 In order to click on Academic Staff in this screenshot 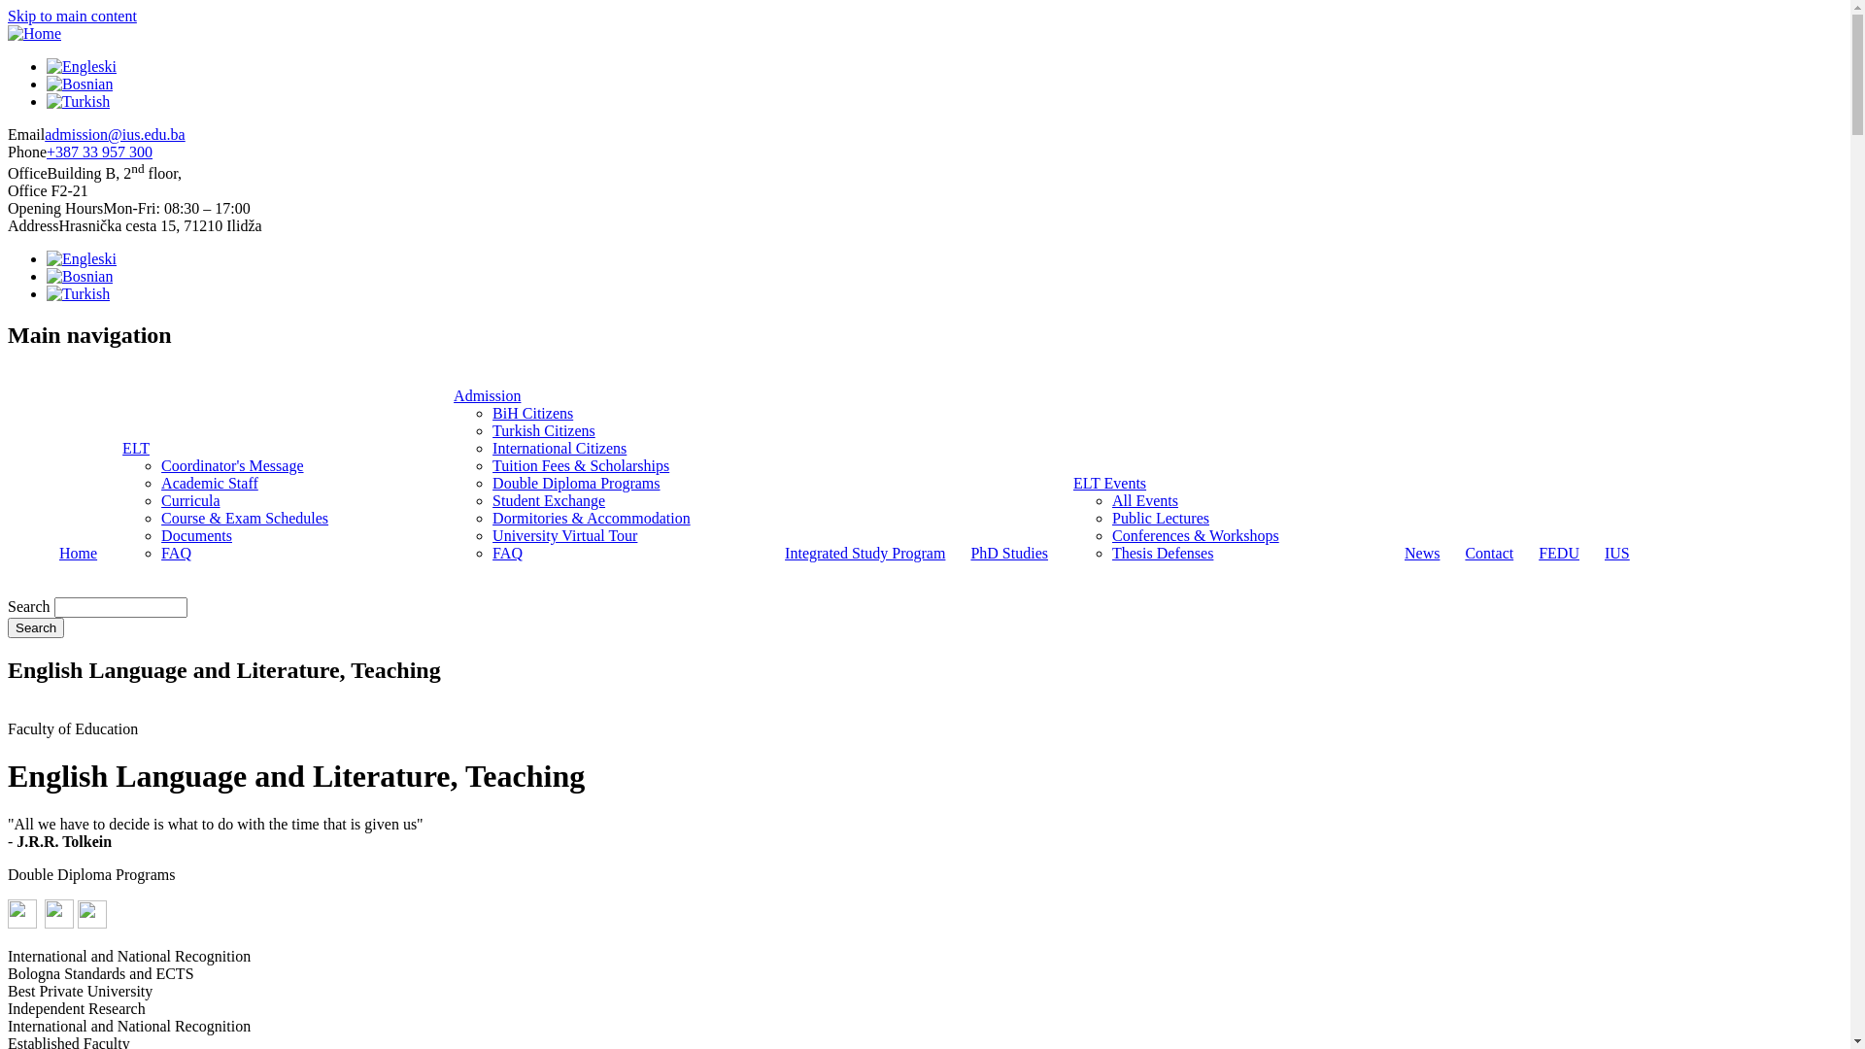, I will do `click(210, 484)`.